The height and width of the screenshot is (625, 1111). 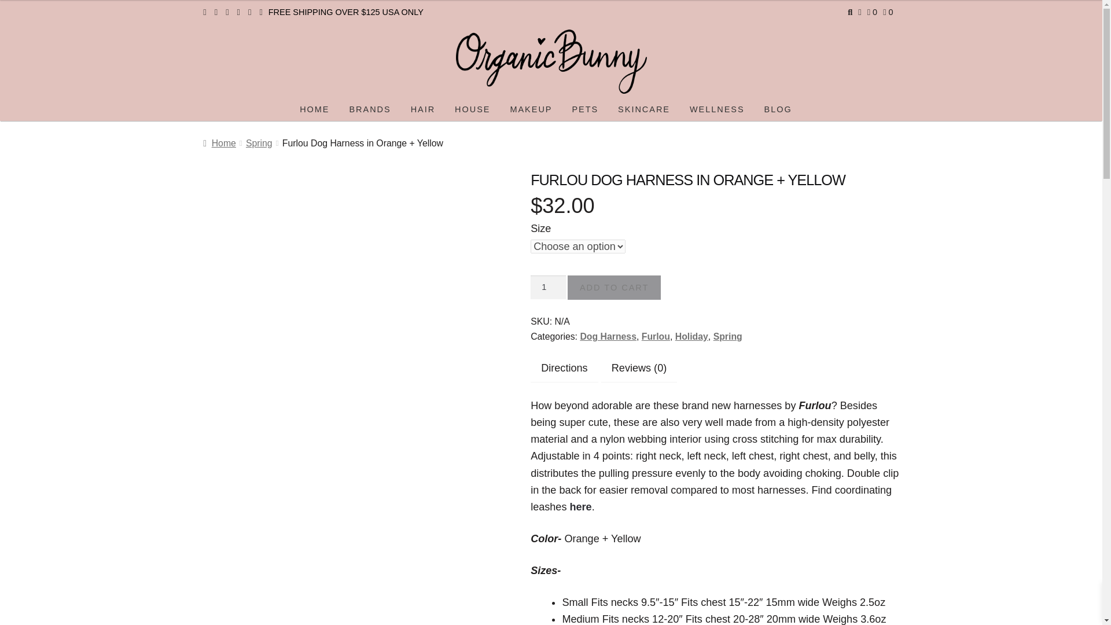 What do you see at coordinates (888, 12) in the screenshot?
I see `View your shopping cart` at bounding box center [888, 12].